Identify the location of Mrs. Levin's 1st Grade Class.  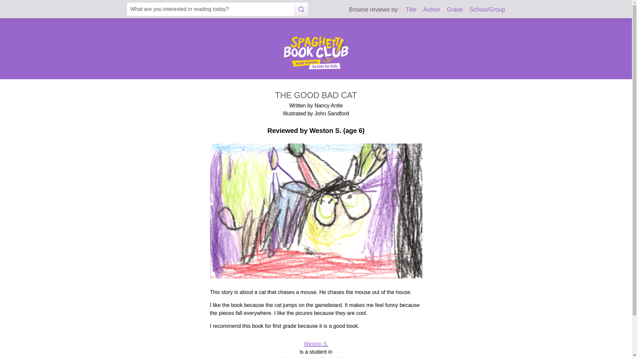
(316, 357).